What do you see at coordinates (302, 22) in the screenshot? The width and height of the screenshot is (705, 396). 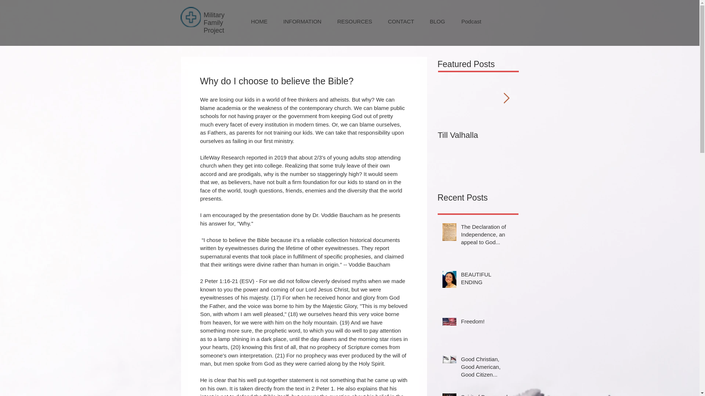 I see `INFORMATION` at bounding box center [302, 22].